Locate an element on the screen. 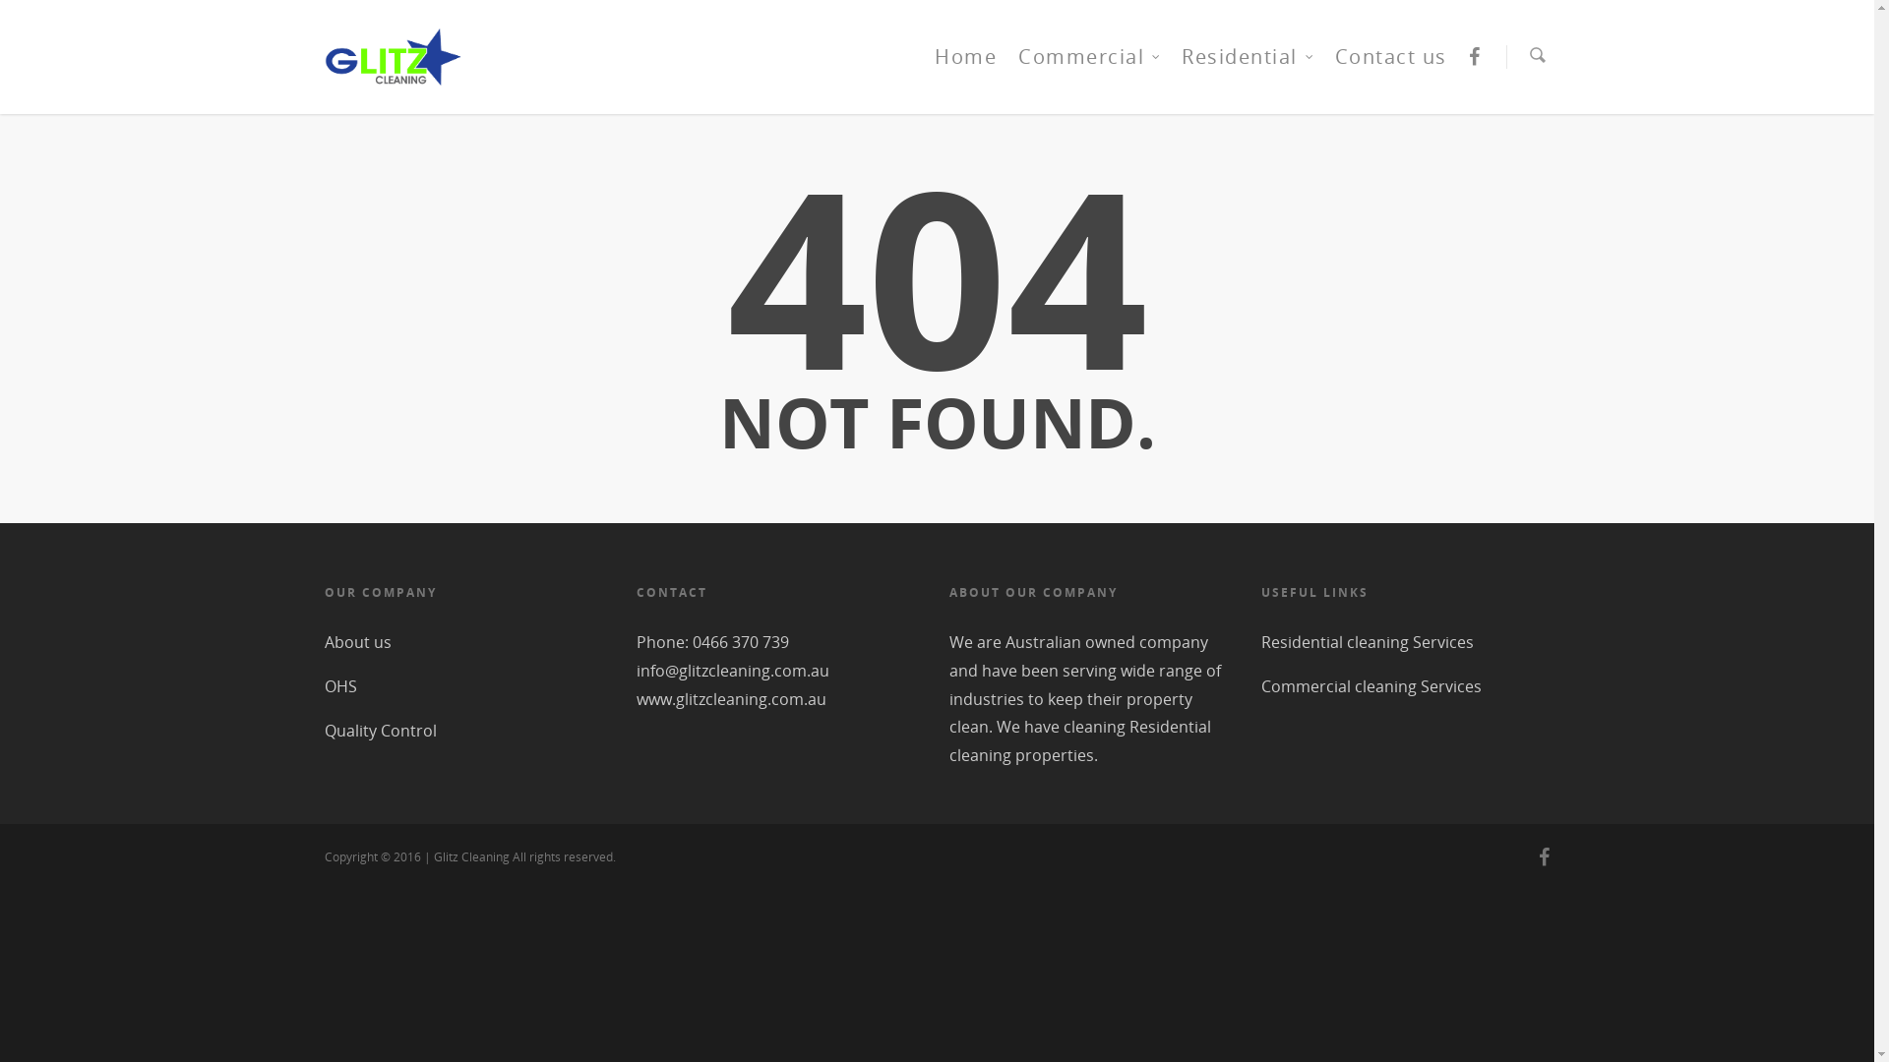  Residential is located at coordinates (1248, 71).